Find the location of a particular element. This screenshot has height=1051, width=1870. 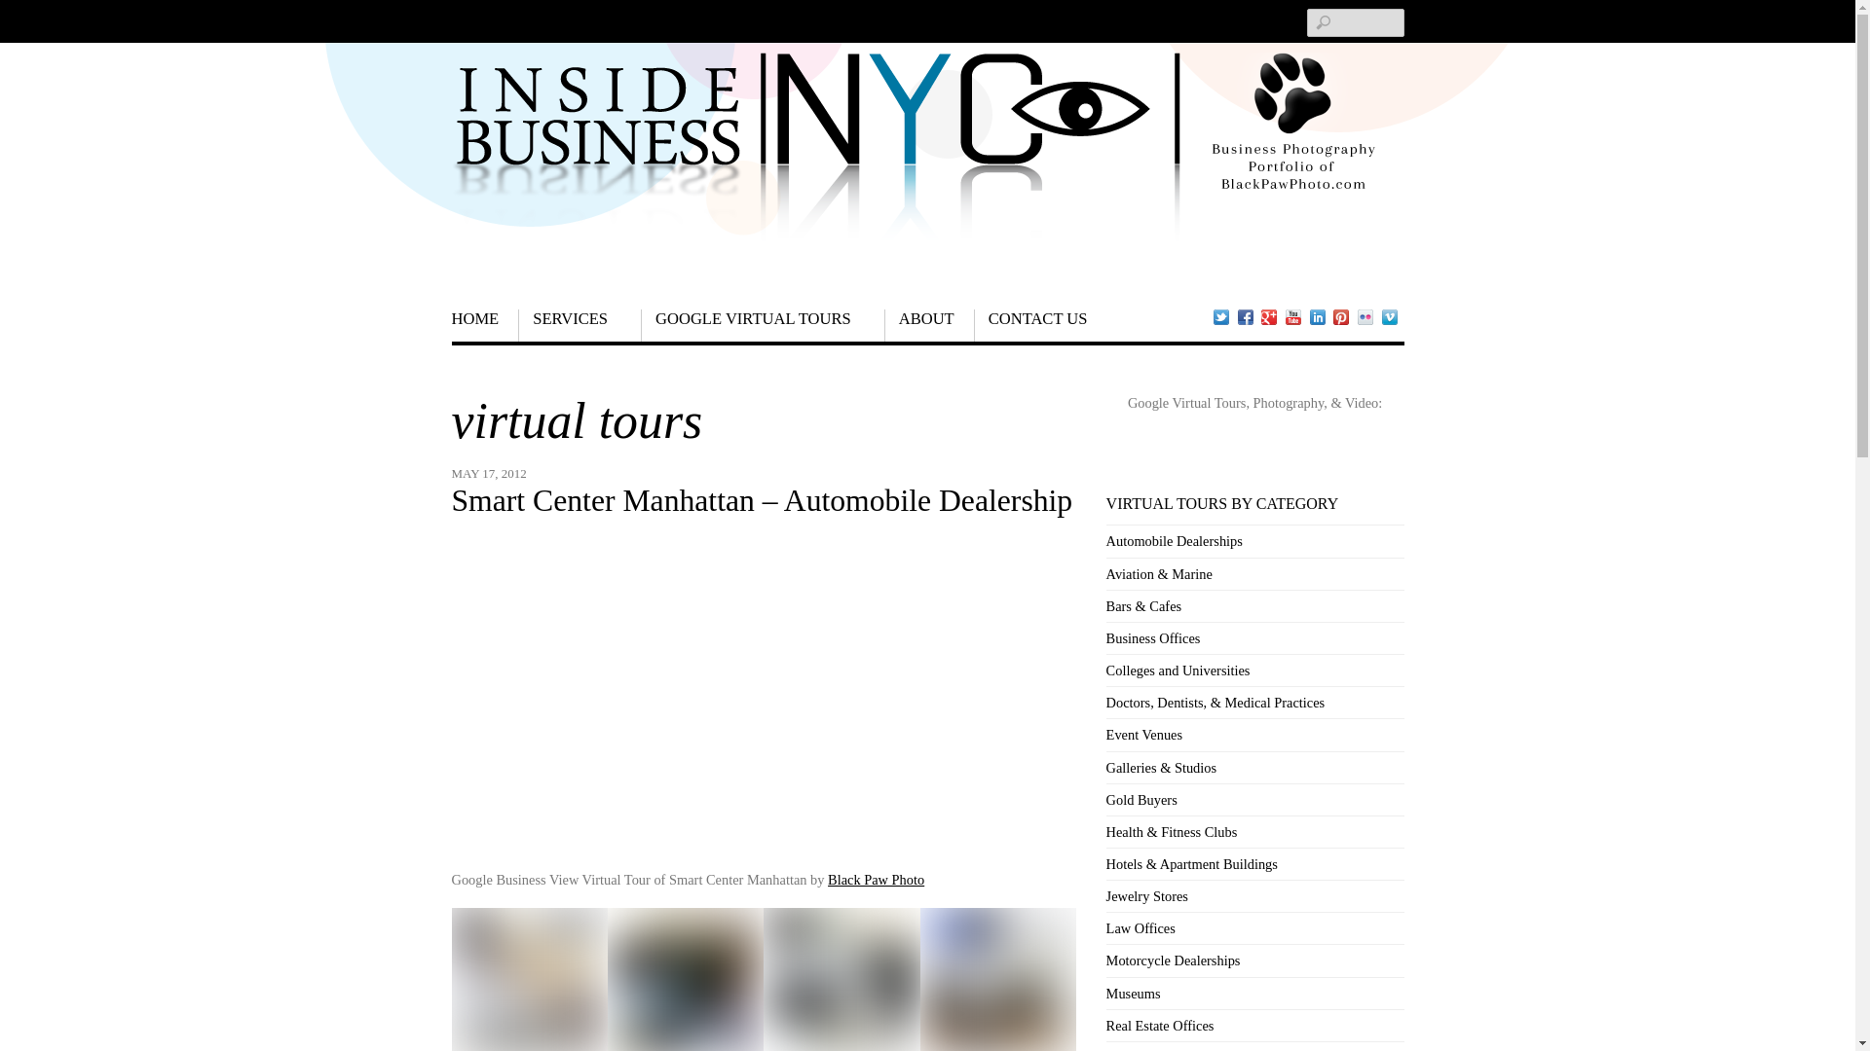

ABOUT is located at coordinates (929, 325).